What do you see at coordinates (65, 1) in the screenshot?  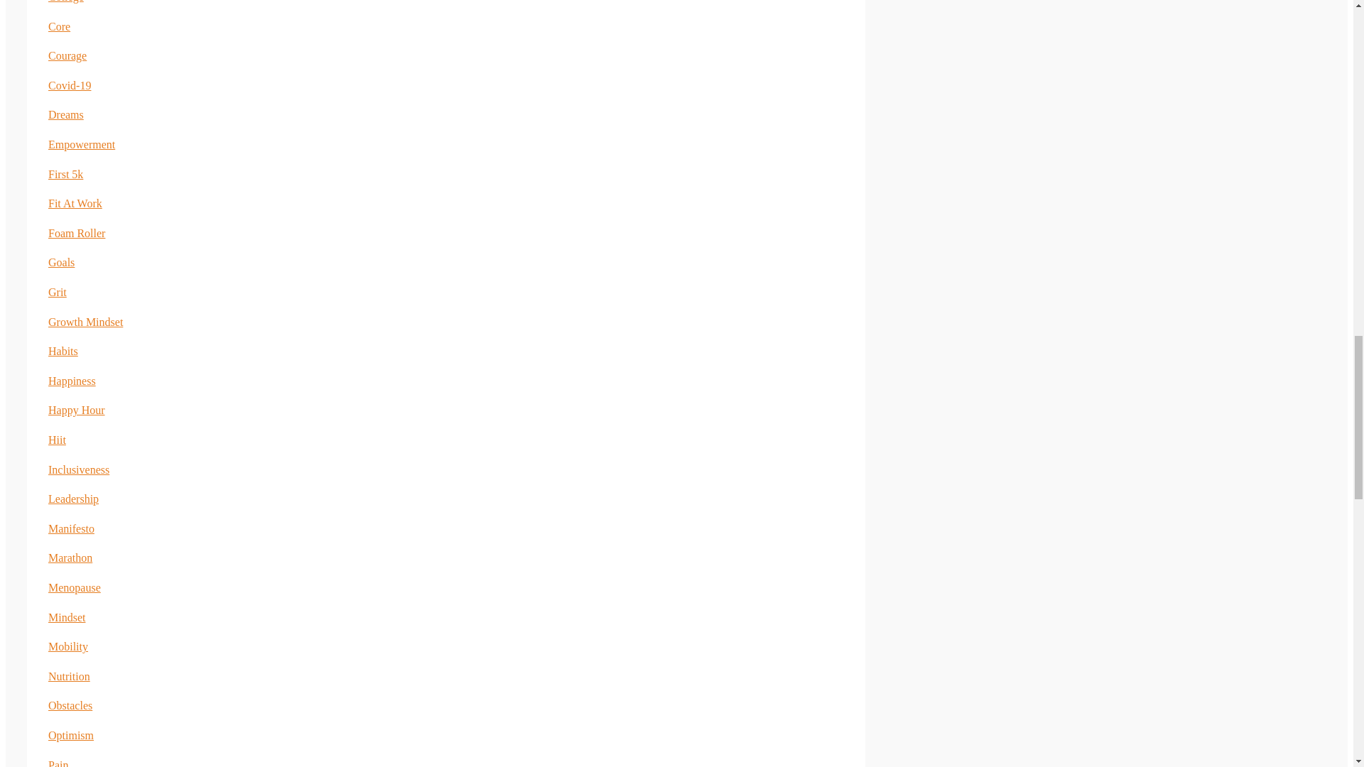 I see `College` at bounding box center [65, 1].